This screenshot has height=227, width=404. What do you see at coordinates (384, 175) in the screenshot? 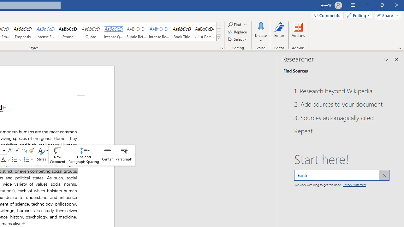
I see `Cancel` at bounding box center [384, 175].